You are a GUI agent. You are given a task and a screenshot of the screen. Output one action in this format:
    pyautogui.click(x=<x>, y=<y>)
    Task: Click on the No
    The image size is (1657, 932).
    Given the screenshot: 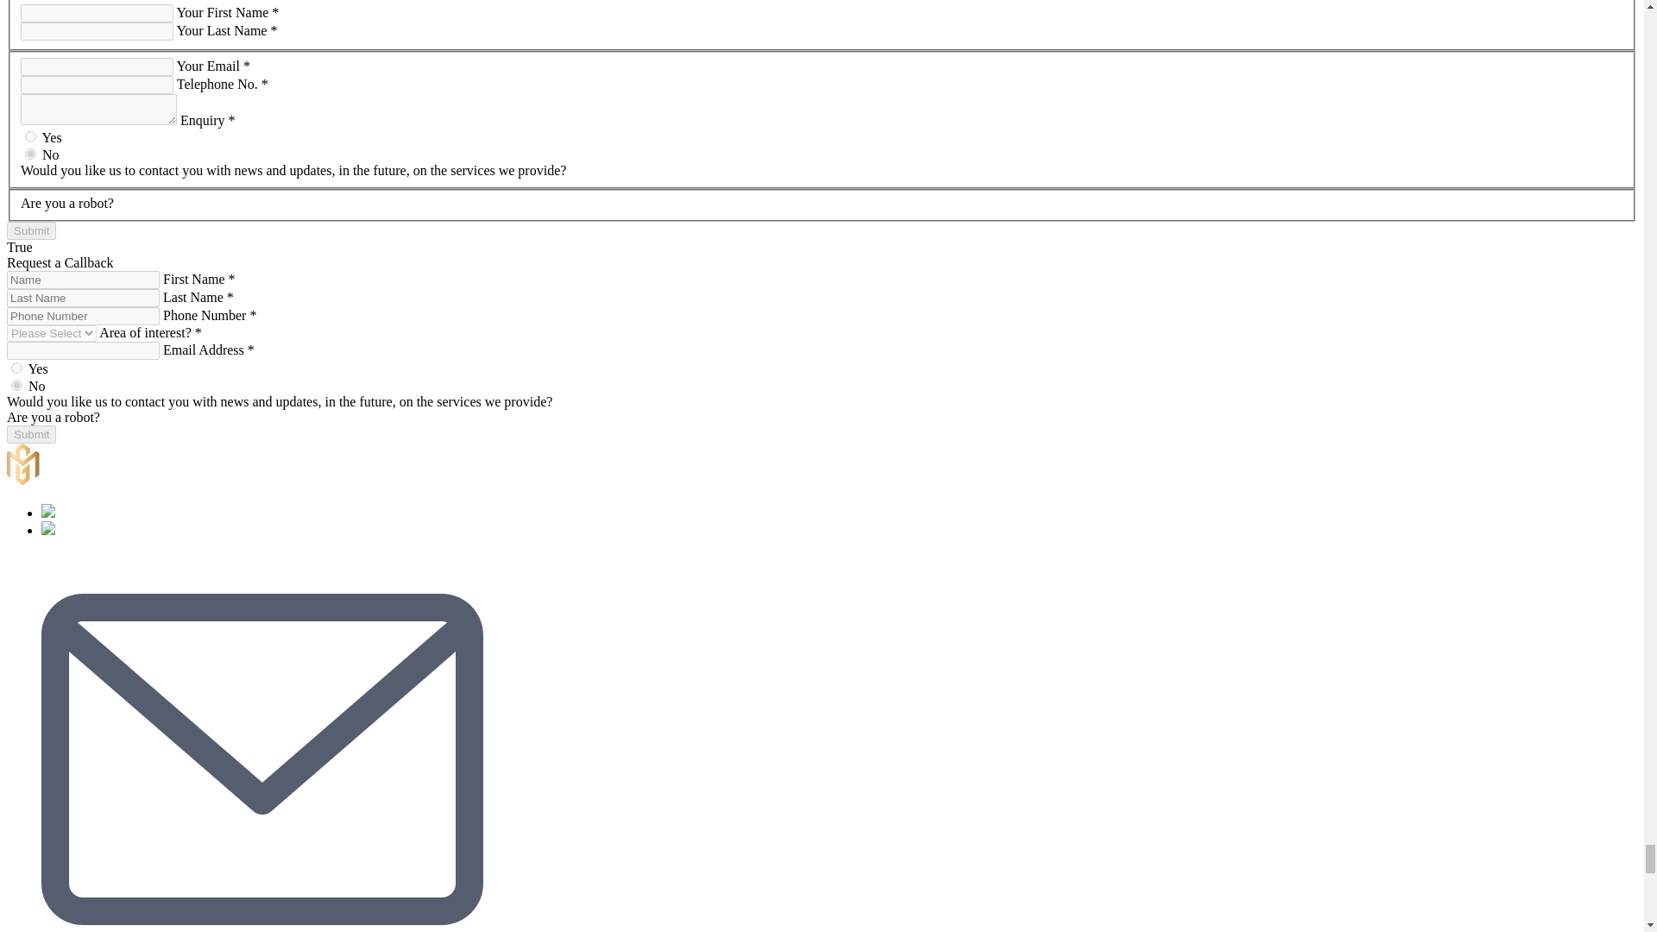 What is the action you would take?
    pyautogui.click(x=30, y=154)
    